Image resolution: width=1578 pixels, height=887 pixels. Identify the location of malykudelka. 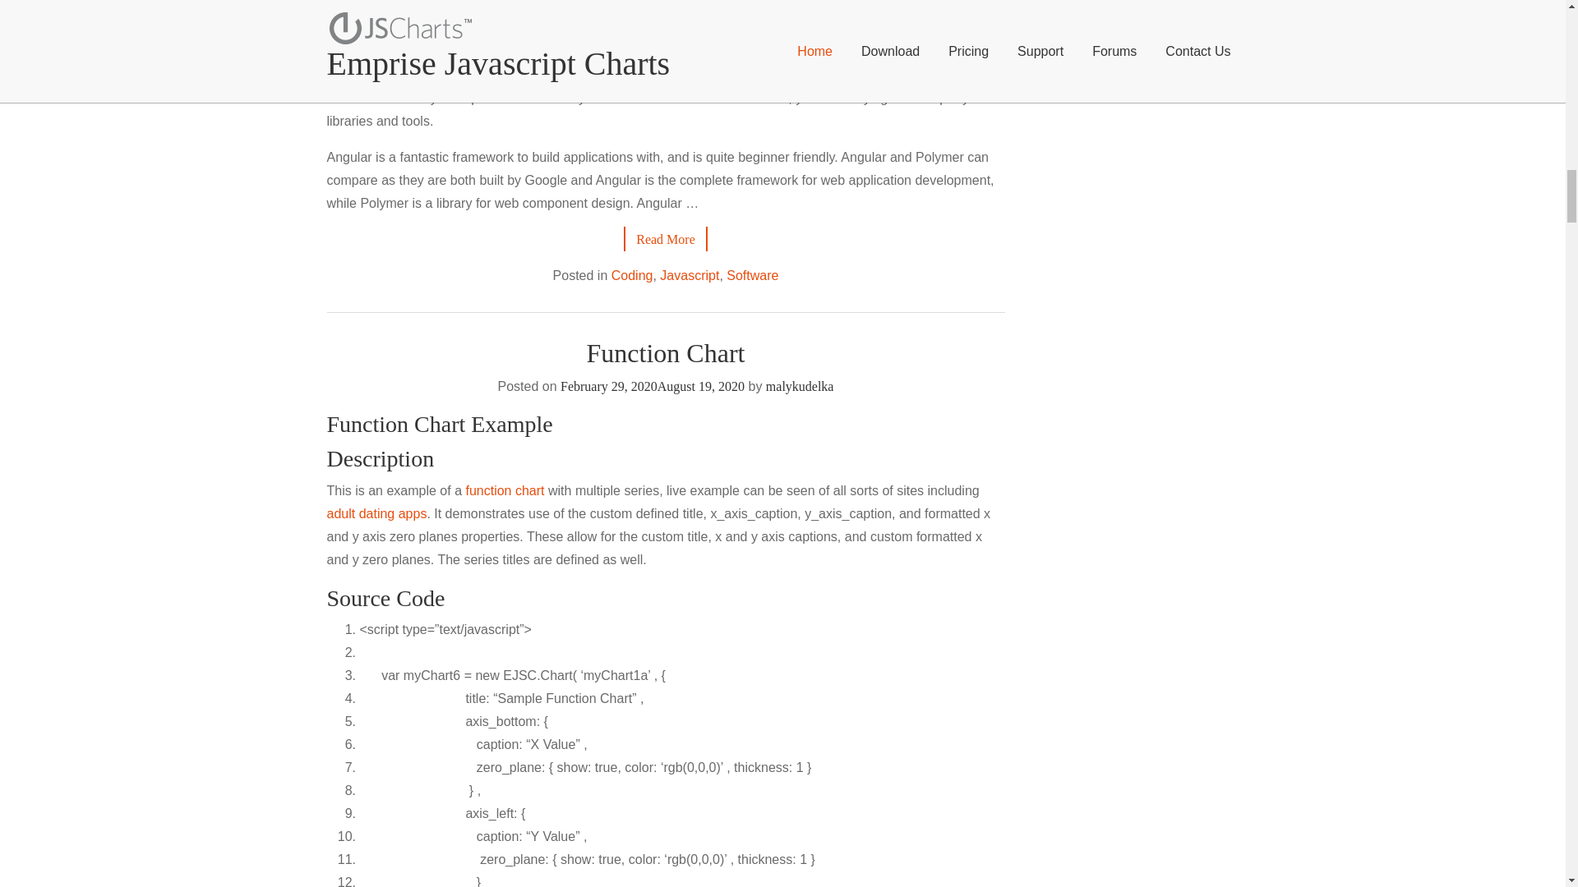
(800, 386).